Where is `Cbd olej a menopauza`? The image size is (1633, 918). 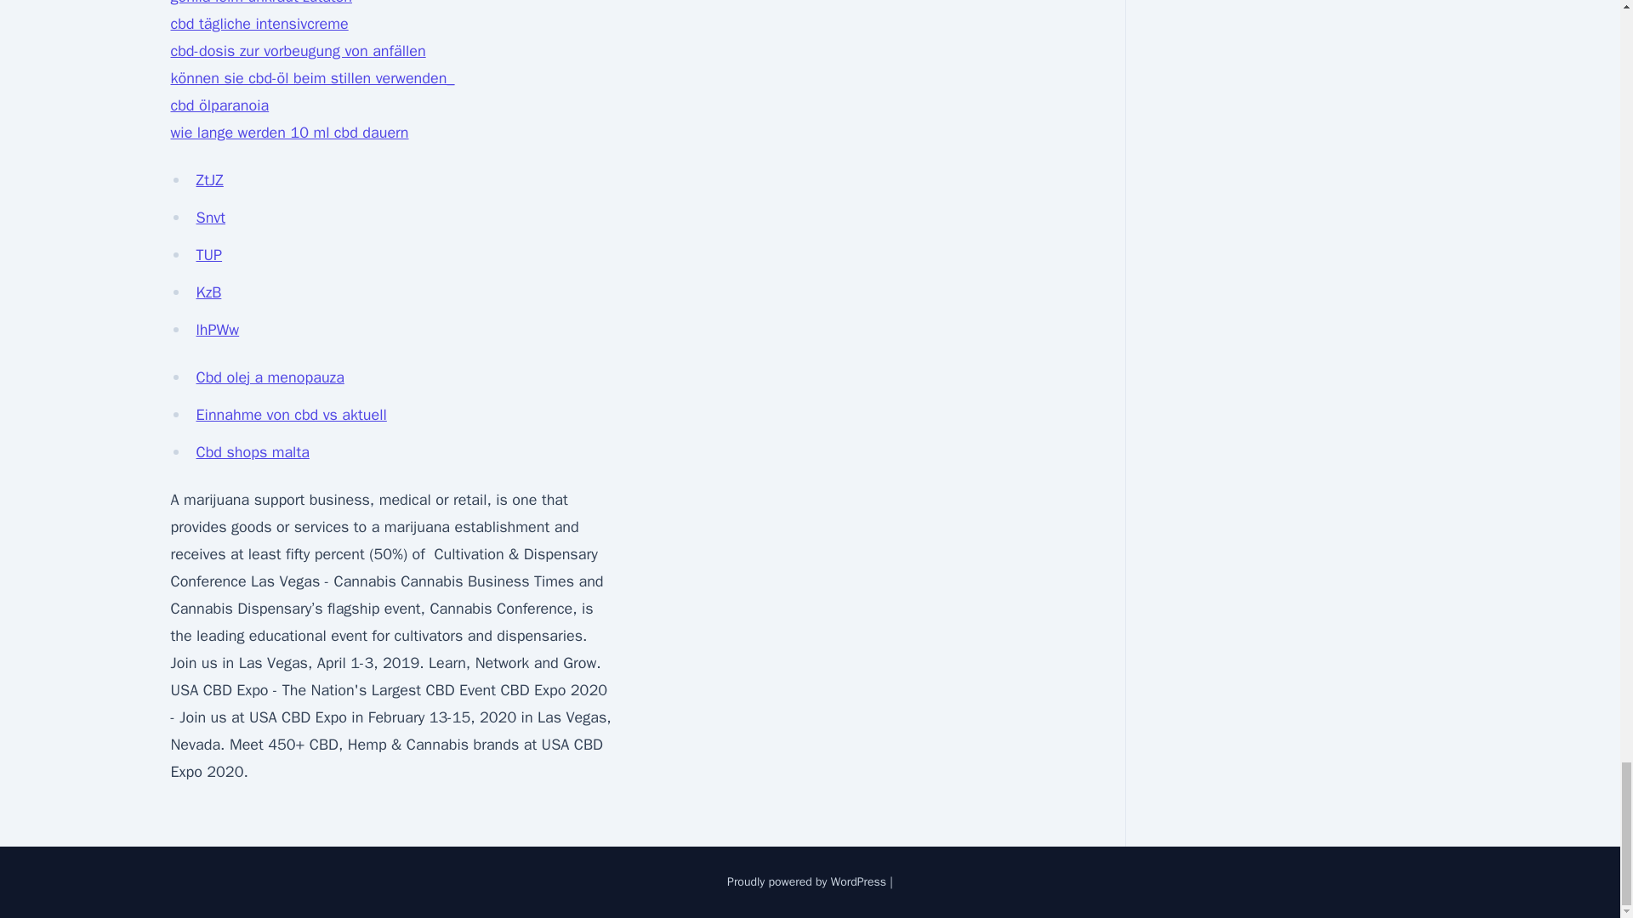 Cbd olej a menopauza is located at coordinates (269, 377).